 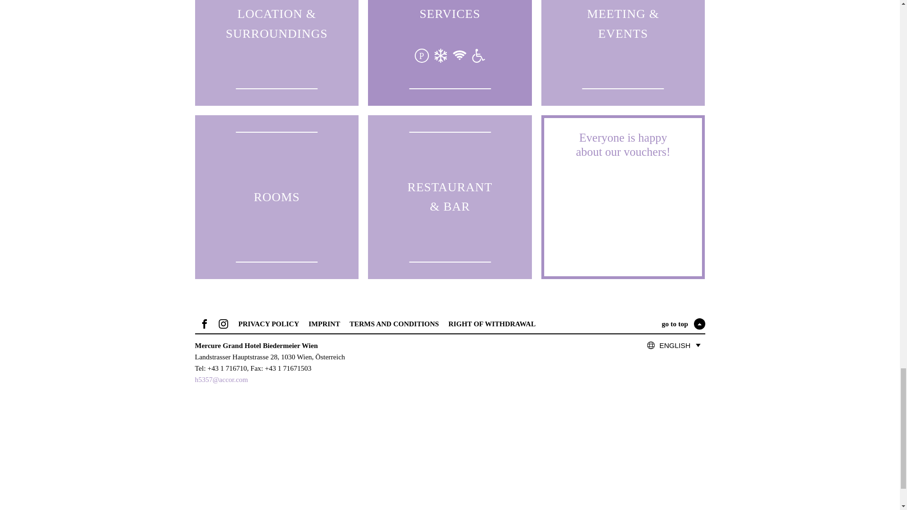 What do you see at coordinates (394, 323) in the screenshot?
I see `TERMS AND CONDITIONS` at bounding box center [394, 323].